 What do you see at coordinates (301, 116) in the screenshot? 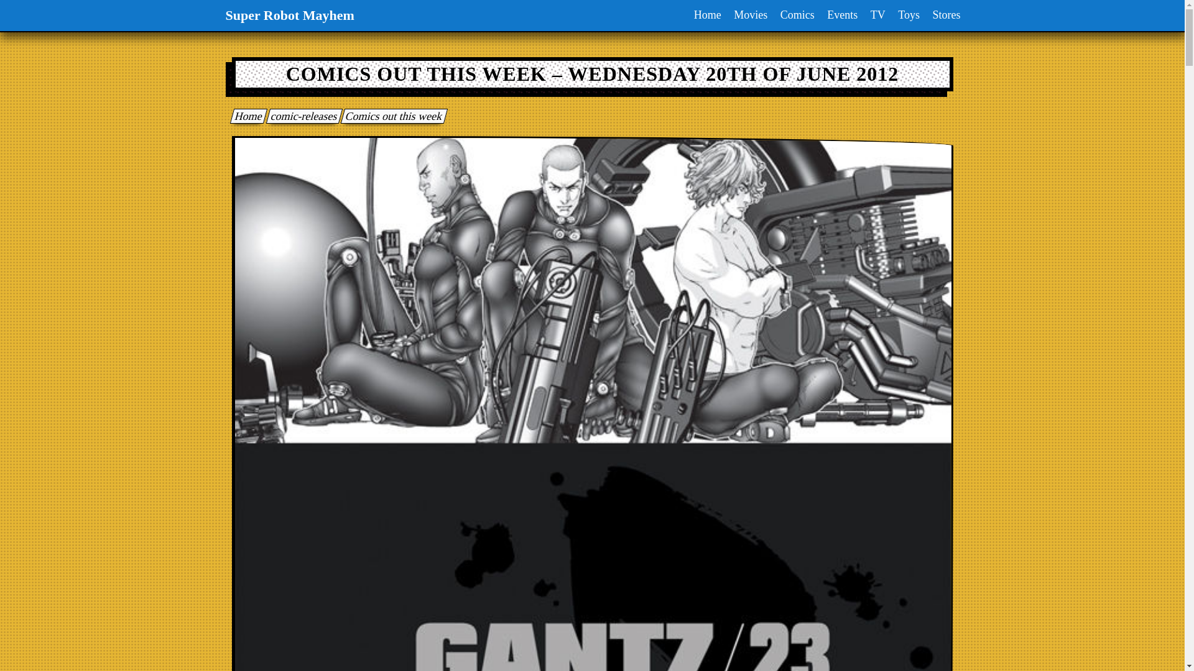
I see `comic-releases` at bounding box center [301, 116].